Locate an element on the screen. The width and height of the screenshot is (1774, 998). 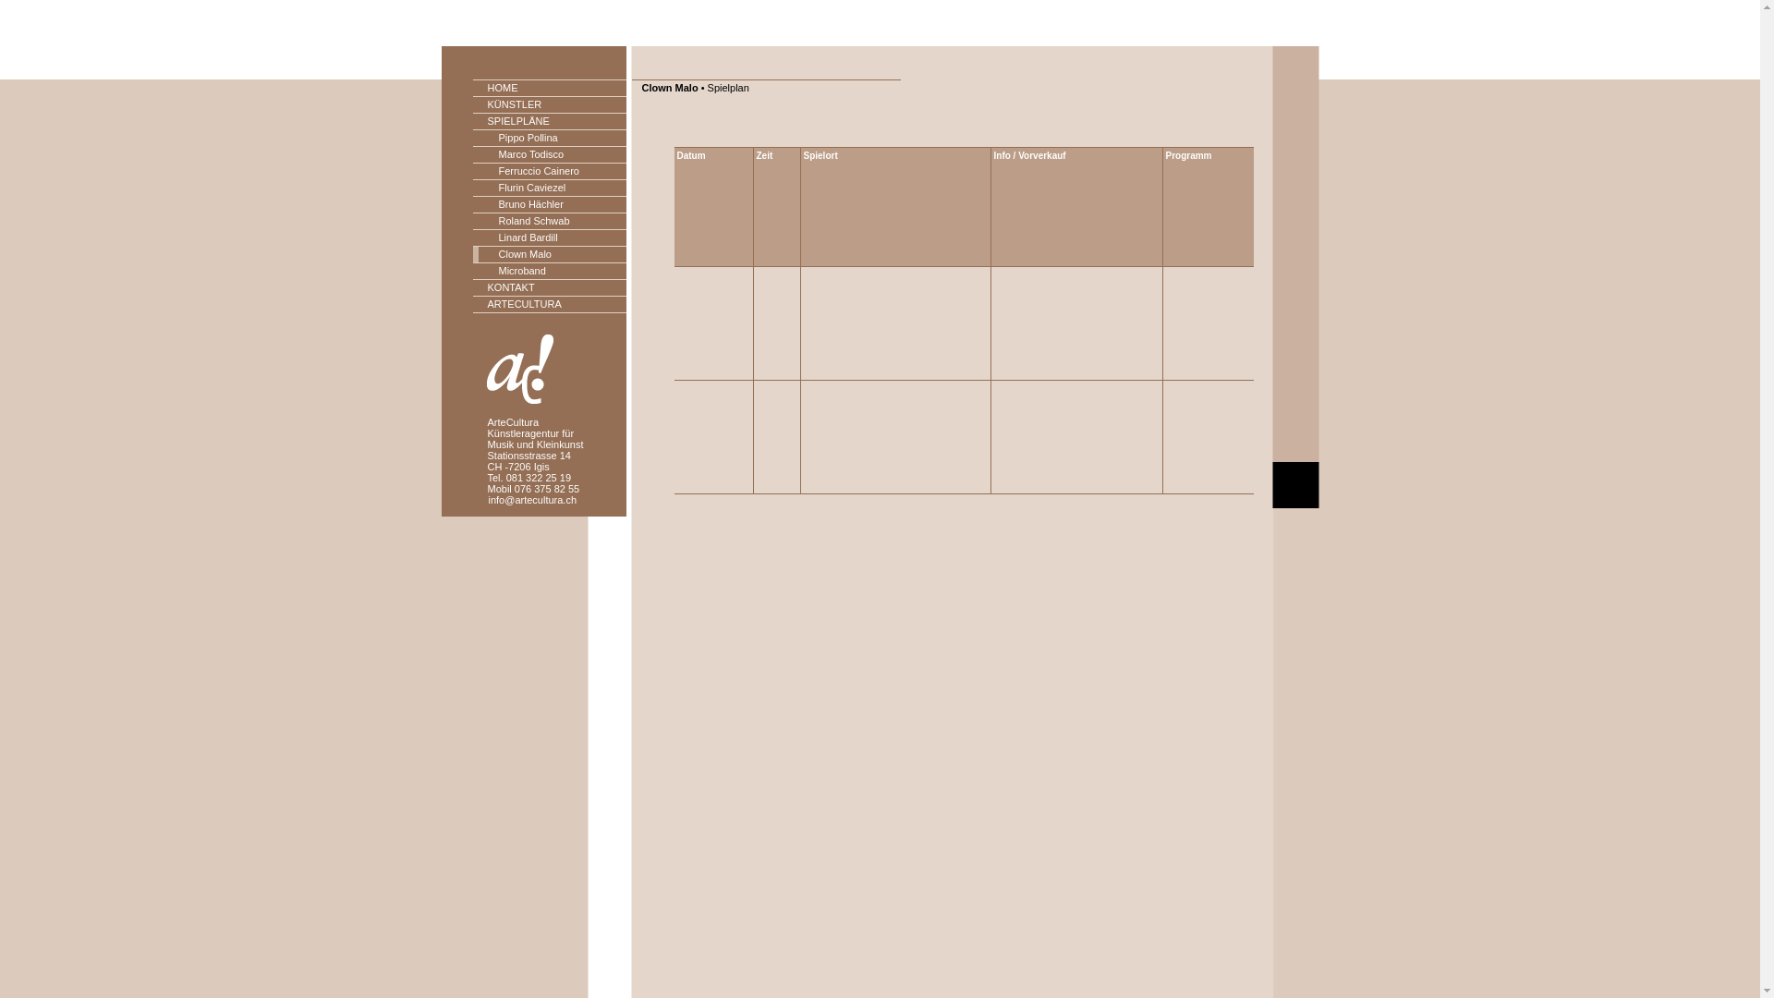
KONTAKT is located at coordinates (550, 288).